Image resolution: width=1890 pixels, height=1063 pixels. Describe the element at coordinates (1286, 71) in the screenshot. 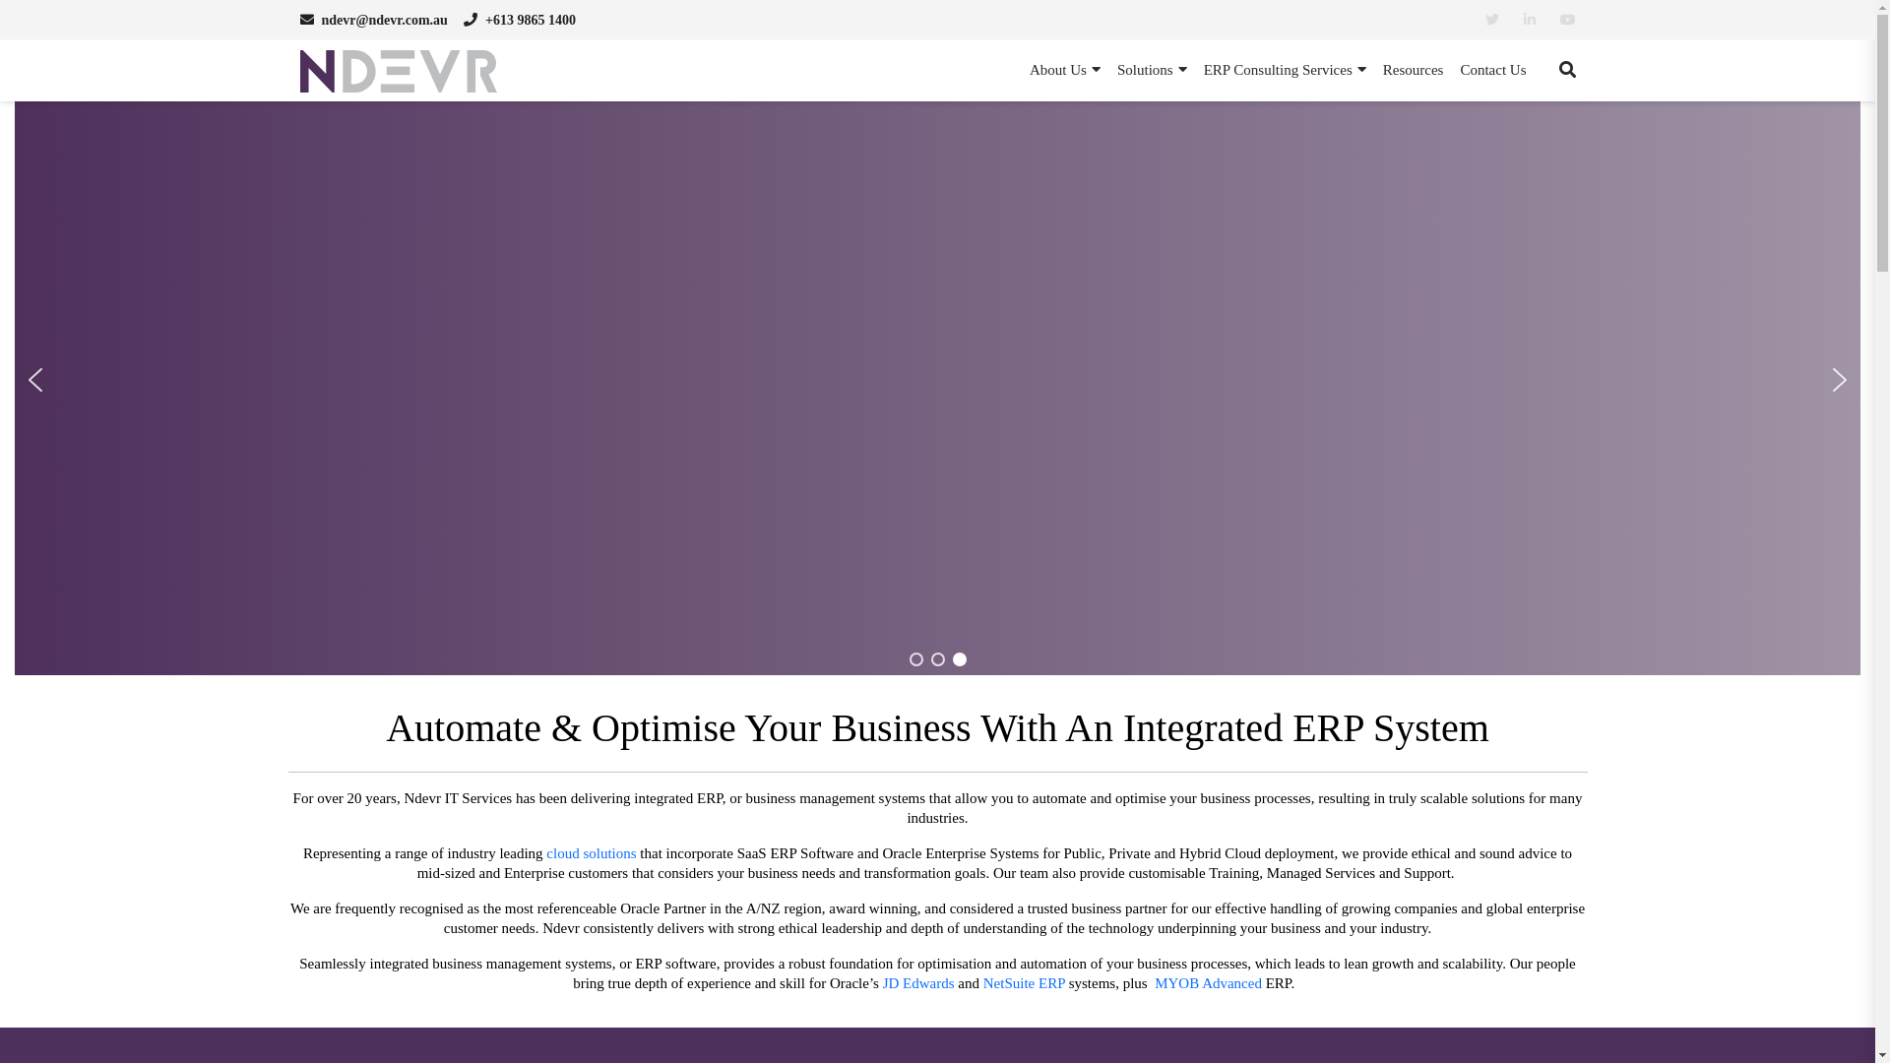

I see `ERP Consulting Services` at that location.